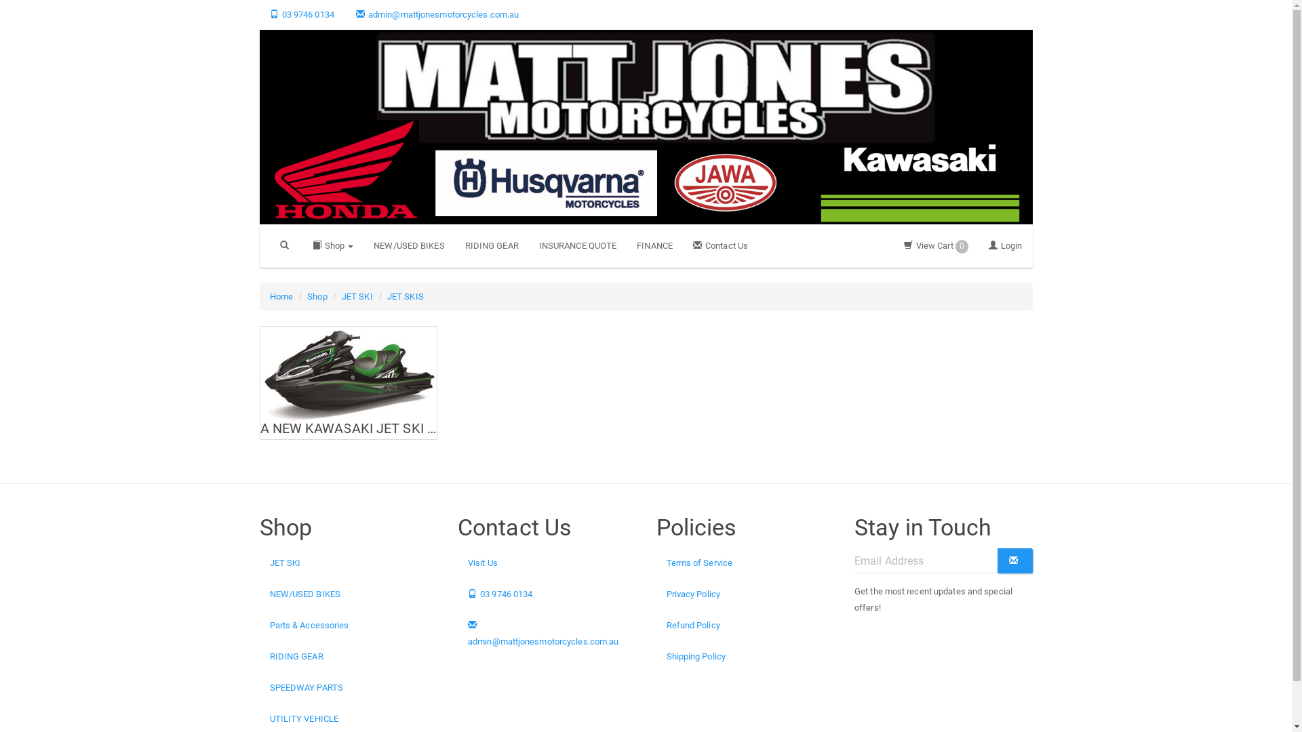  I want to click on JET SKI, so click(357, 297).